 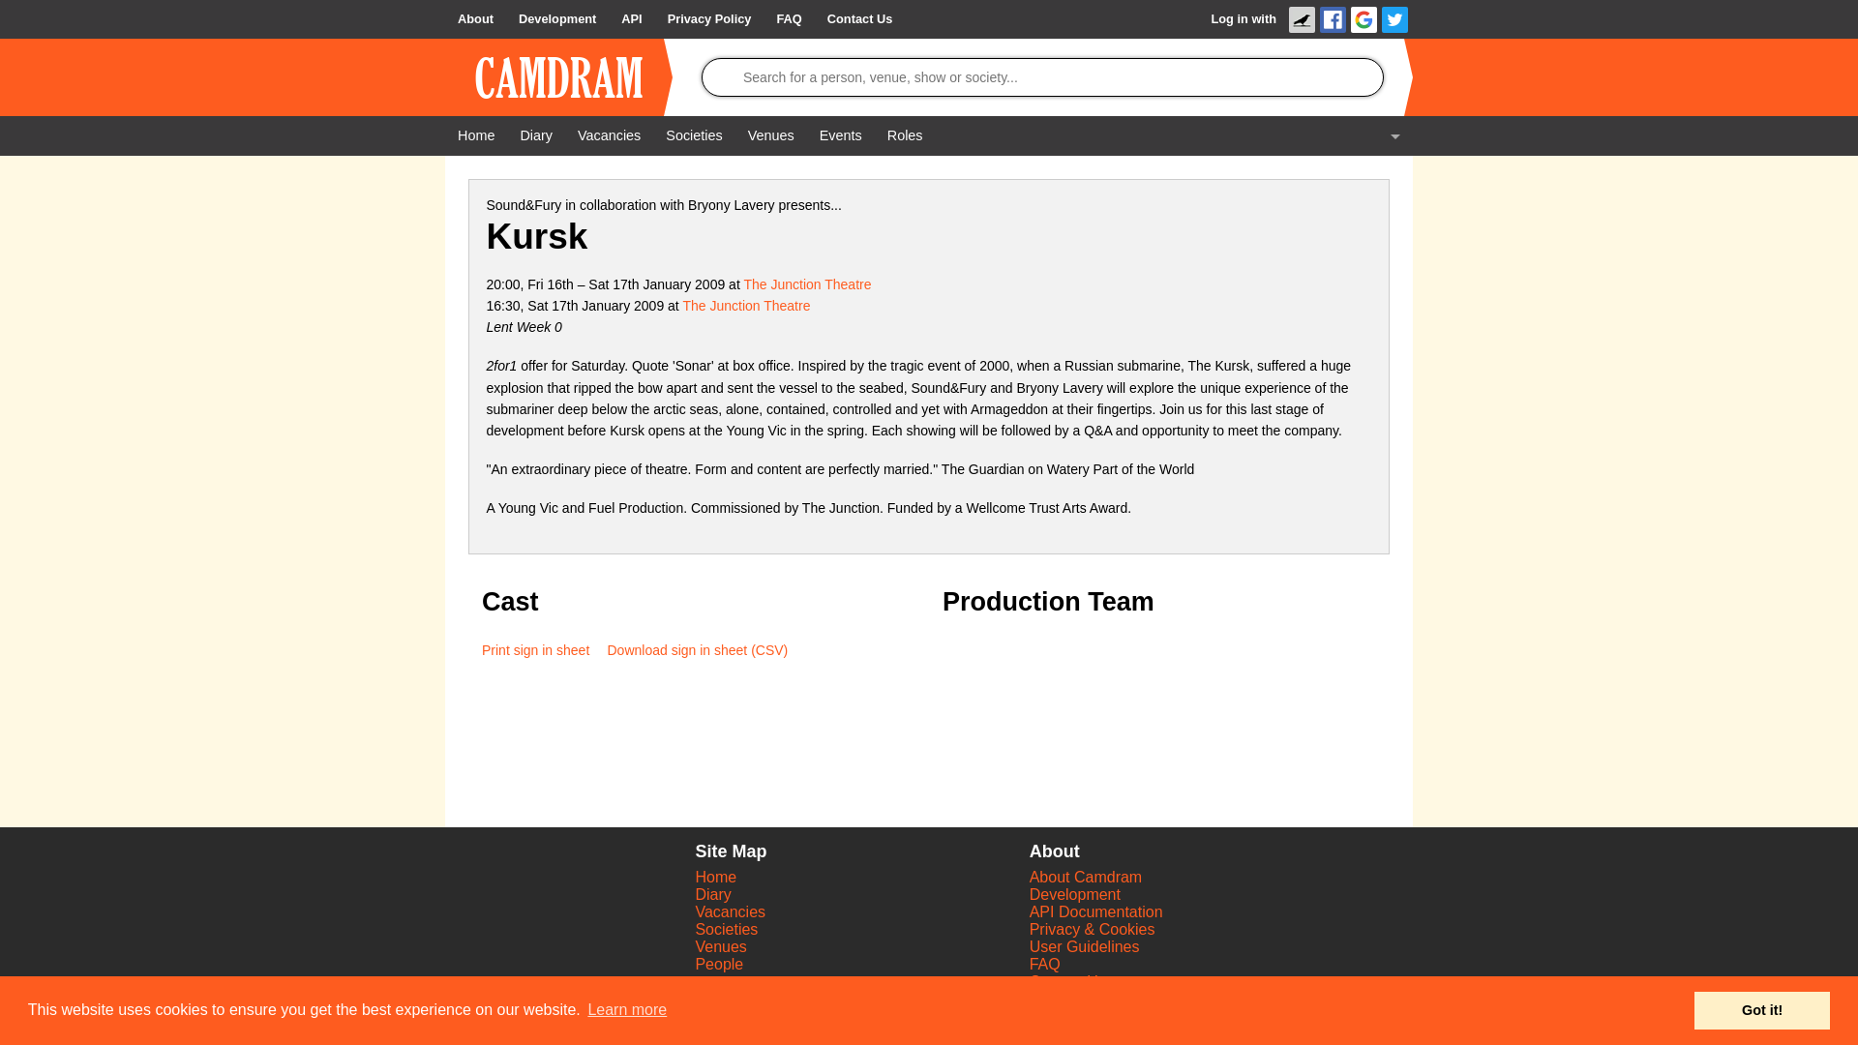 What do you see at coordinates (475, 19) in the screenshot?
I see `About` at bounding box center [475, 19].